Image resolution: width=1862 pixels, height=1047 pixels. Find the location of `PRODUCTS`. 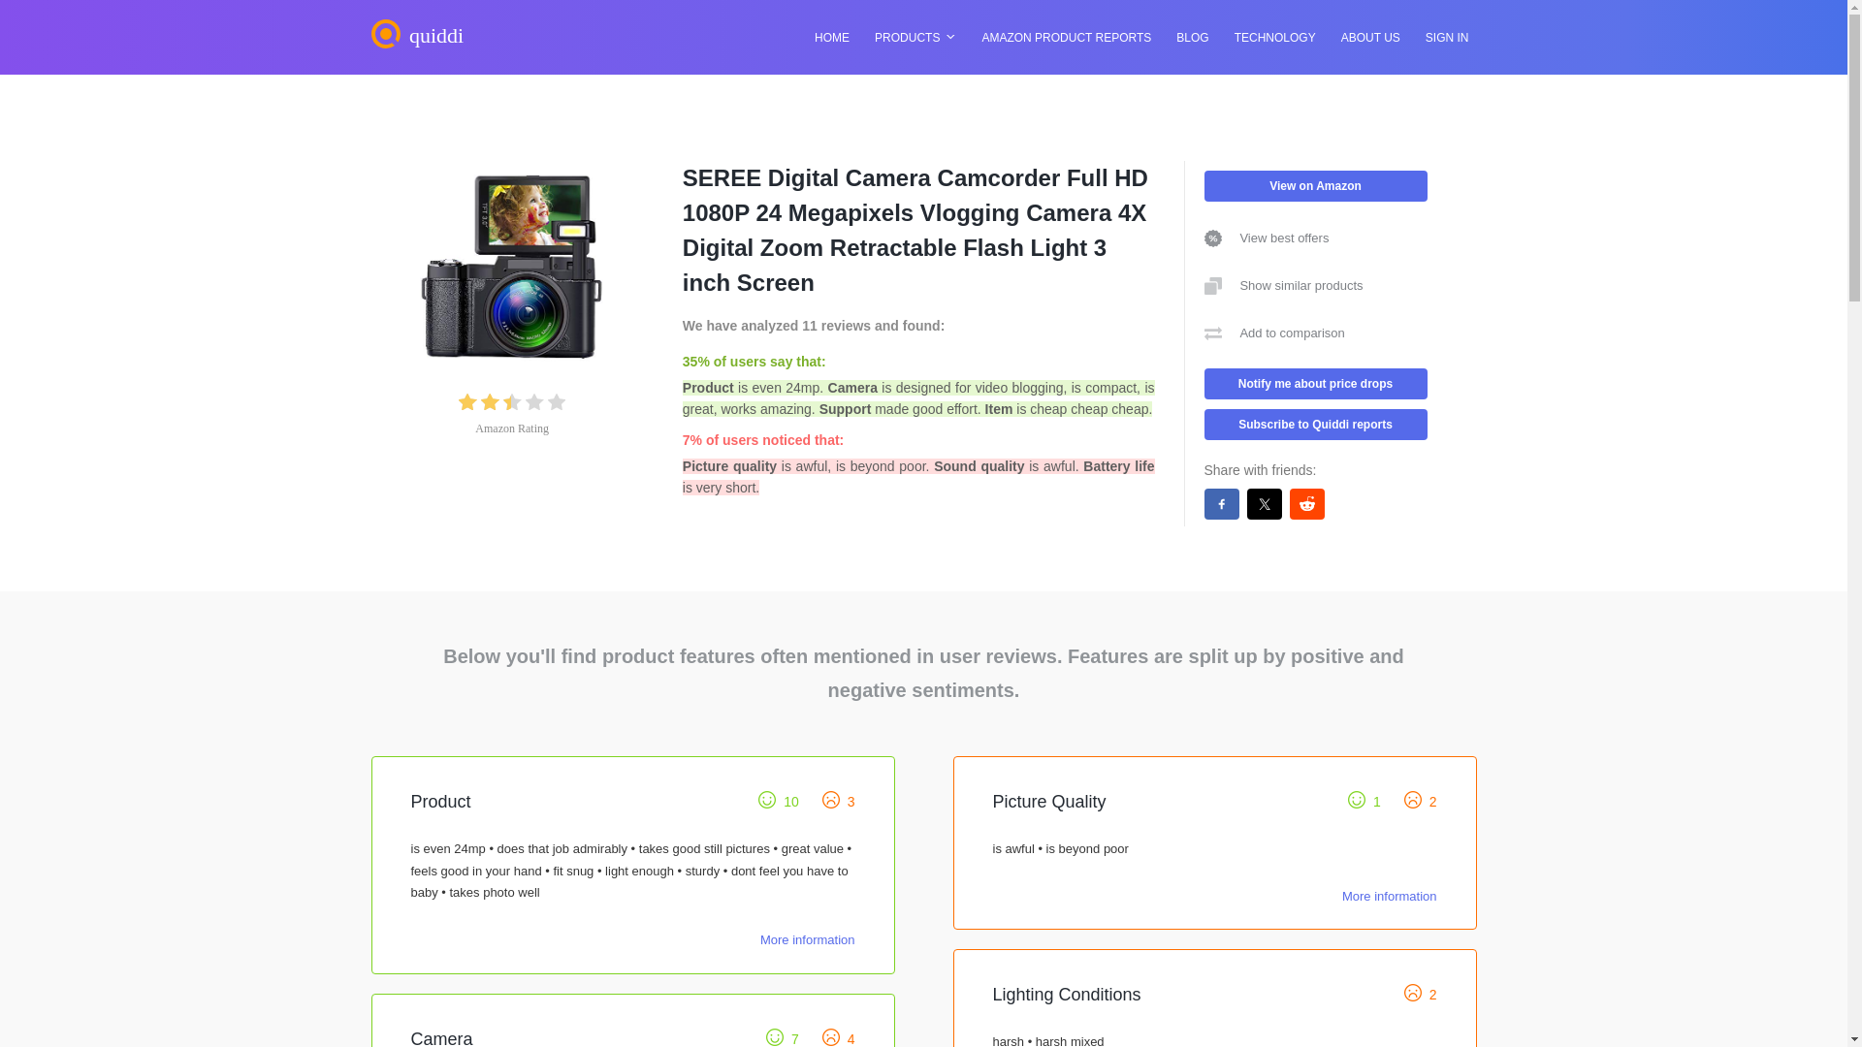

PRODUCTS is located at coordinates (908, 38).